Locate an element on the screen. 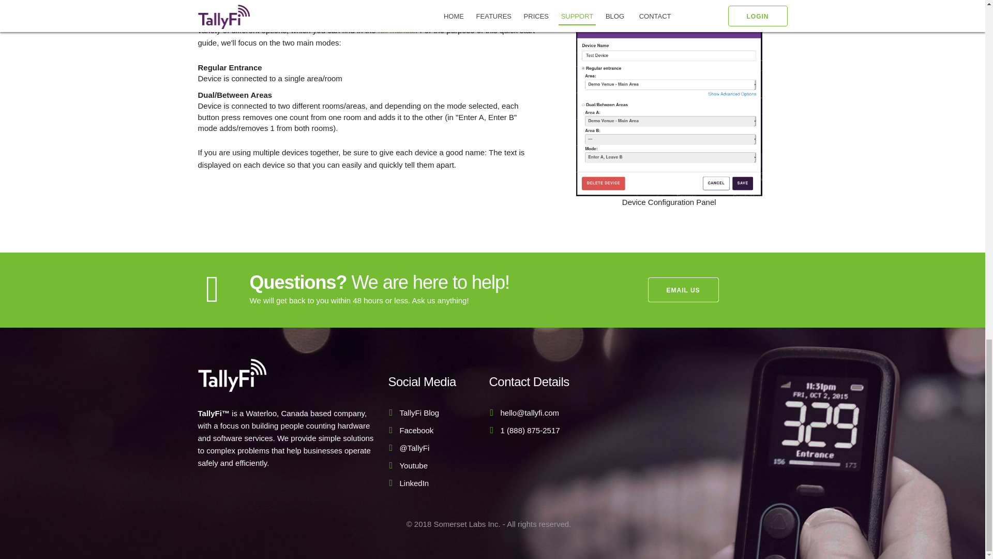 This screenshot has height=559, width=993. EMAIL US is located at coordinates (683, 290).